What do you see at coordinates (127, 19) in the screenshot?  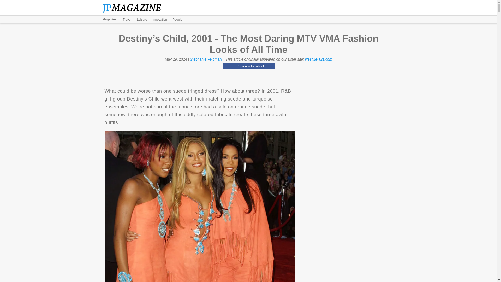 I see `Travel` at bounding box center [127, 19].